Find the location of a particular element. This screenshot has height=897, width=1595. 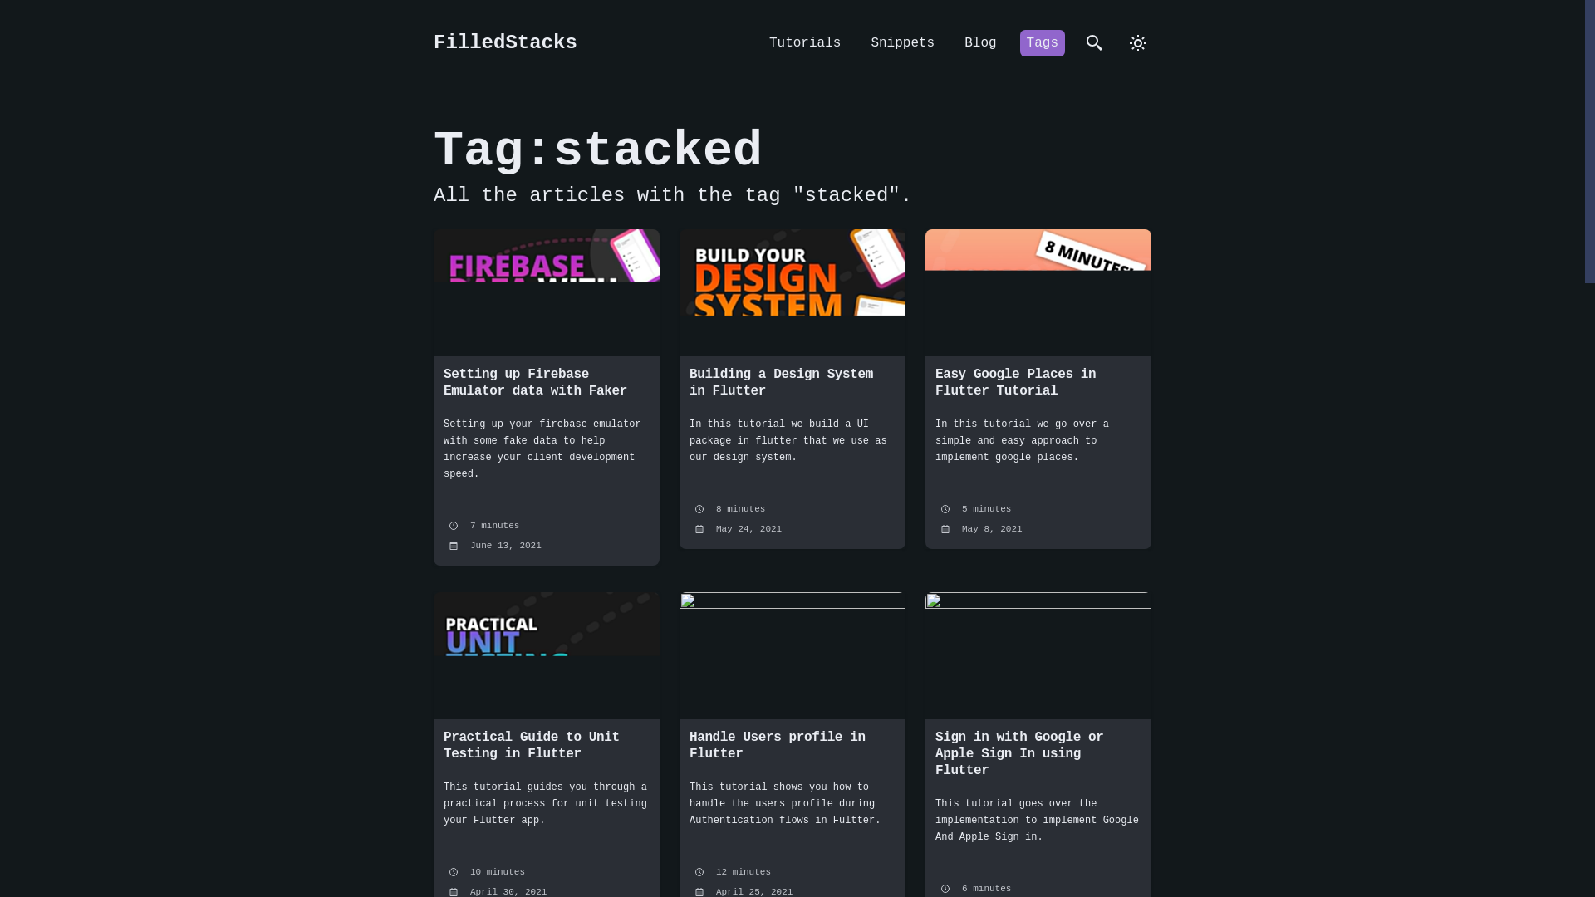

Tags is located at coordinates (1043, 43).